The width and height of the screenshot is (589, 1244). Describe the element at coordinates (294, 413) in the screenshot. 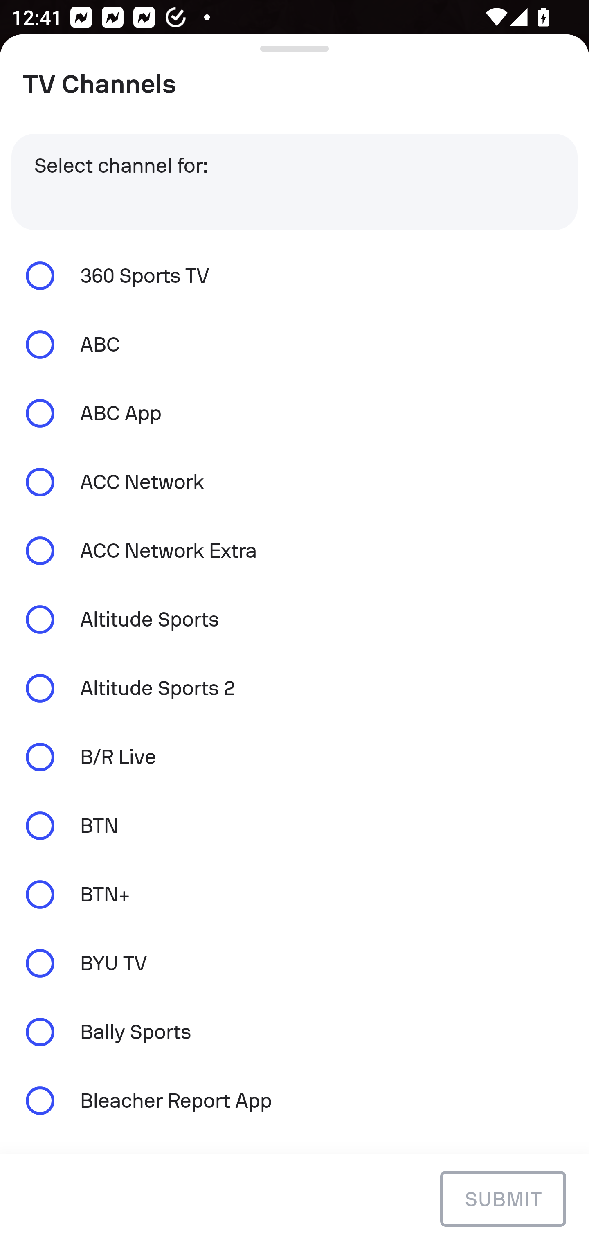

I see `ABC App` at that location.